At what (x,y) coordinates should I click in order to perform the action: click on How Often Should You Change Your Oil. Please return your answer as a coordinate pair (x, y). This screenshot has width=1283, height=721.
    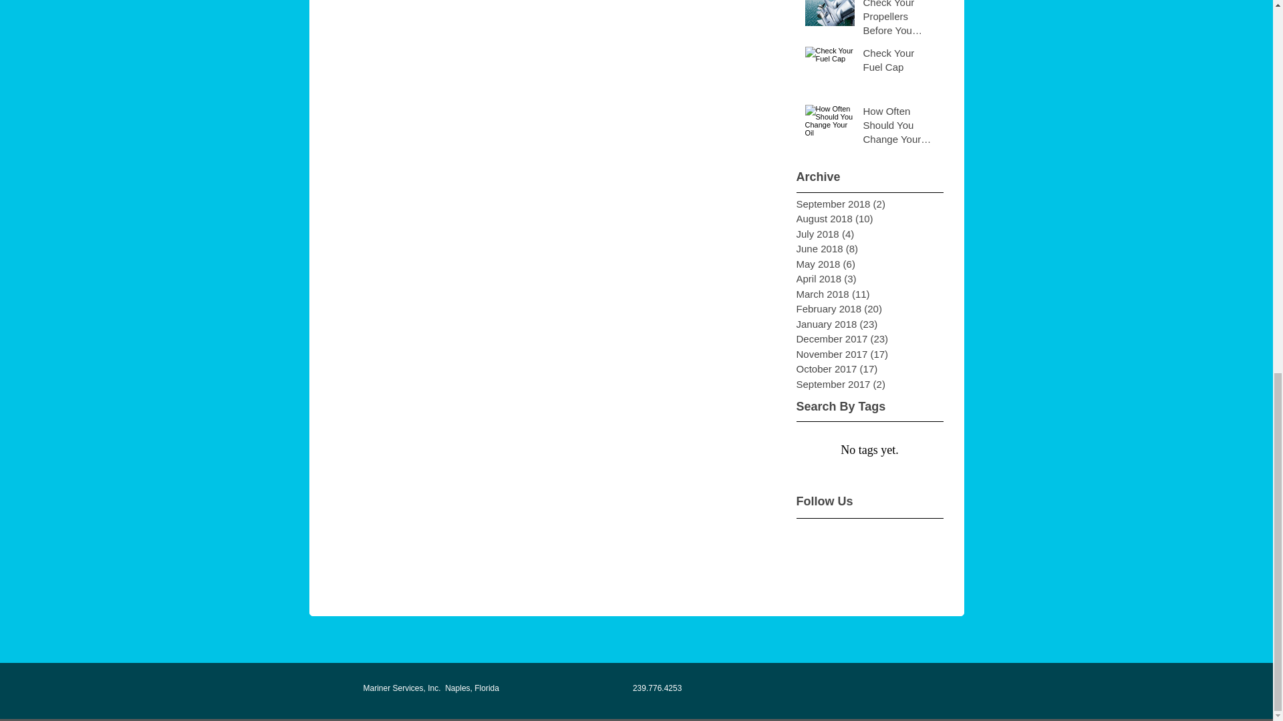
    Looking at the image, I should click on (899, 127).